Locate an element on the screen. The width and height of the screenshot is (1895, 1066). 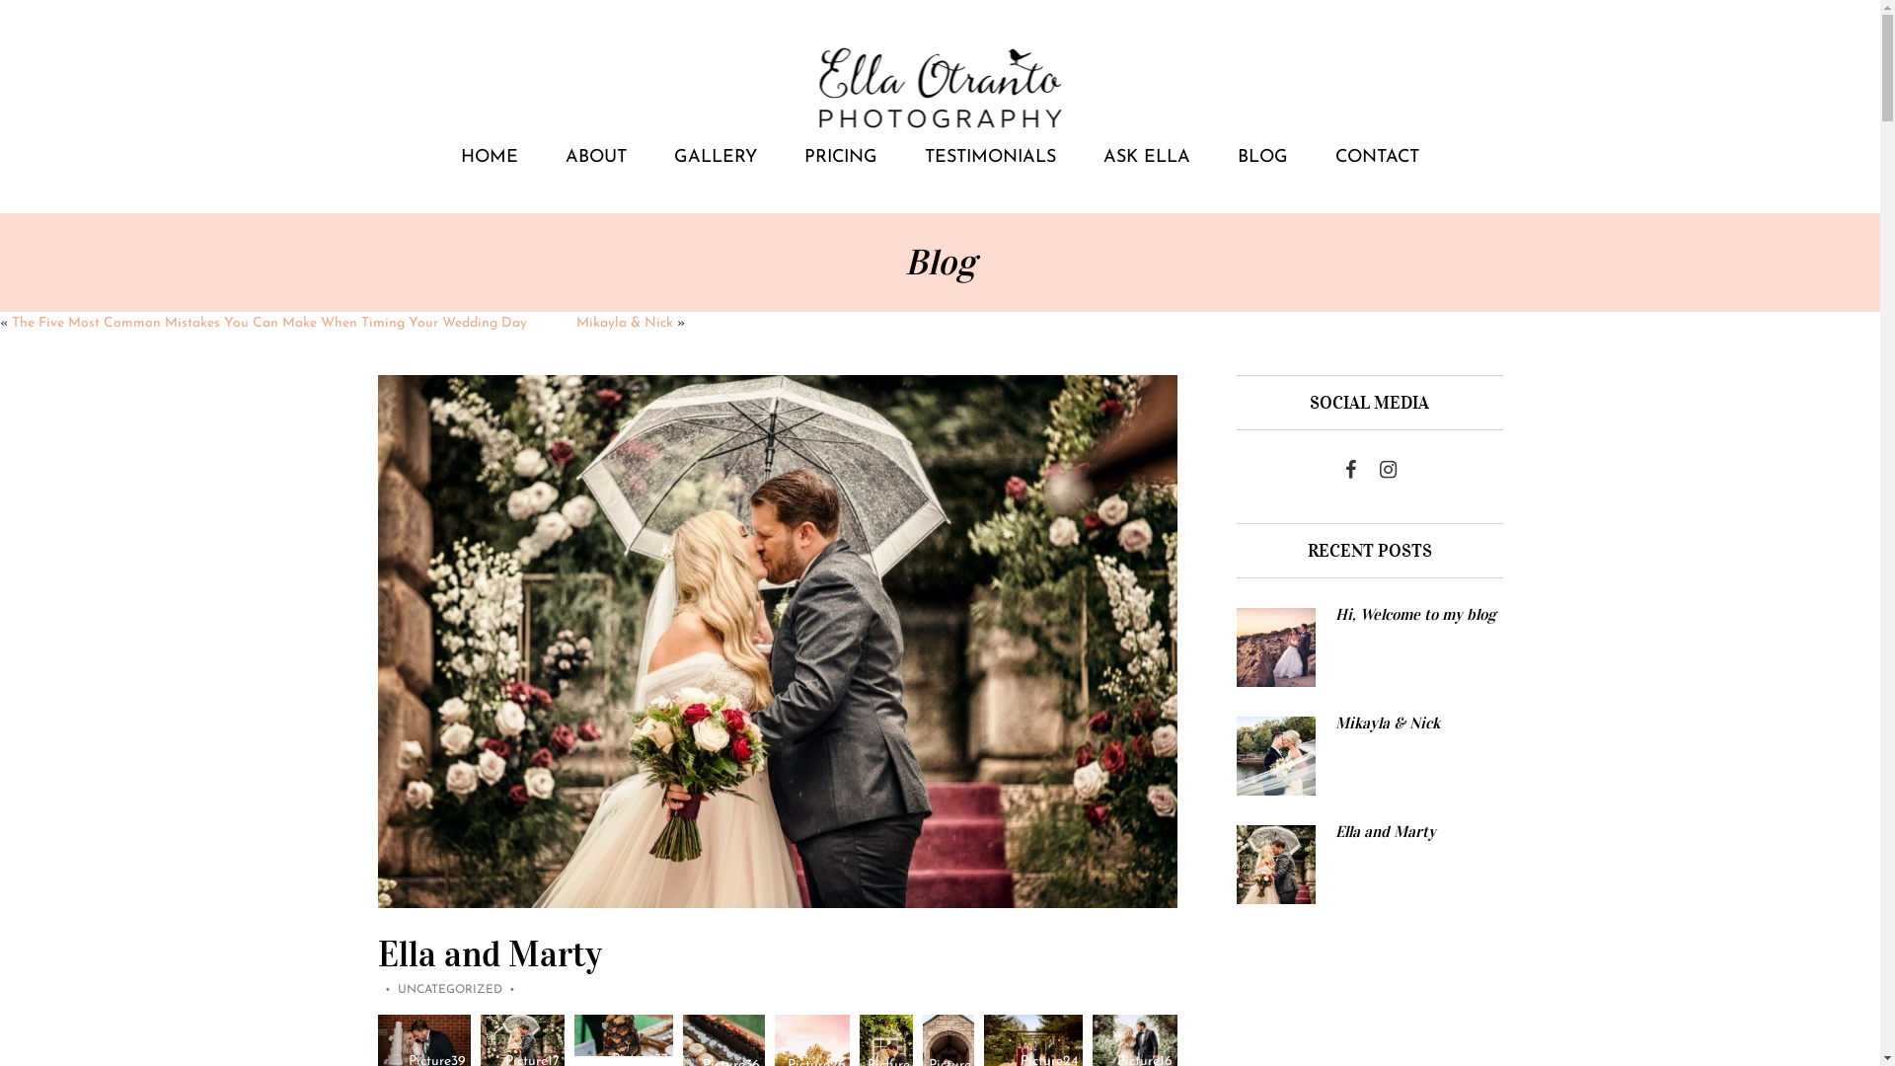
HOME is located at coordinates (490, 158).